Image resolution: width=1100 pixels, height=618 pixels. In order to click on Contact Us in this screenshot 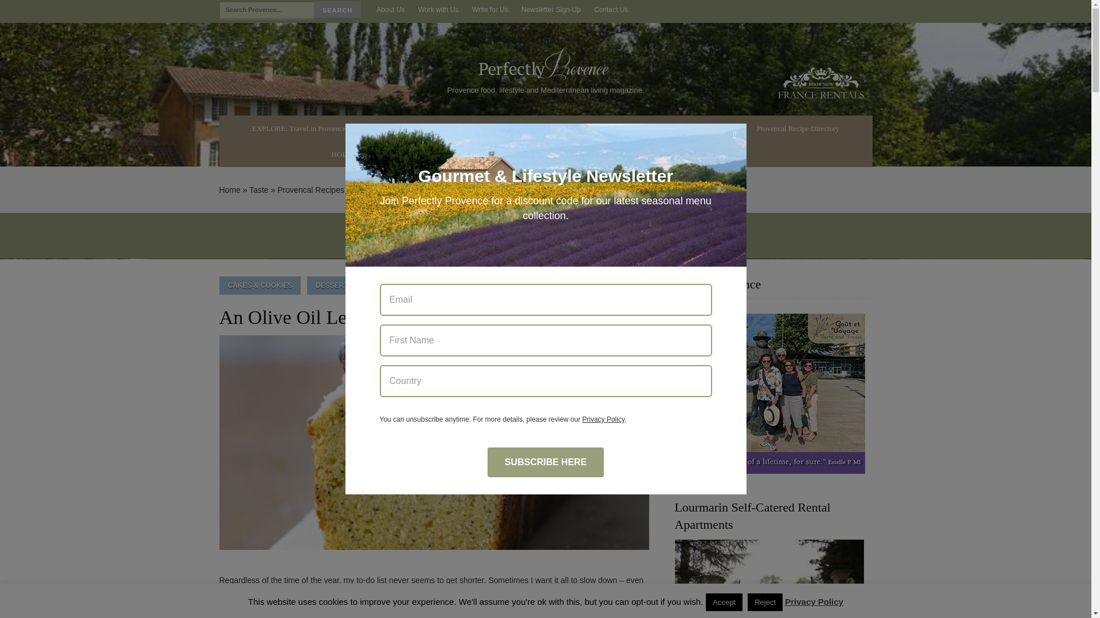, I will do `click(611, 10)`.